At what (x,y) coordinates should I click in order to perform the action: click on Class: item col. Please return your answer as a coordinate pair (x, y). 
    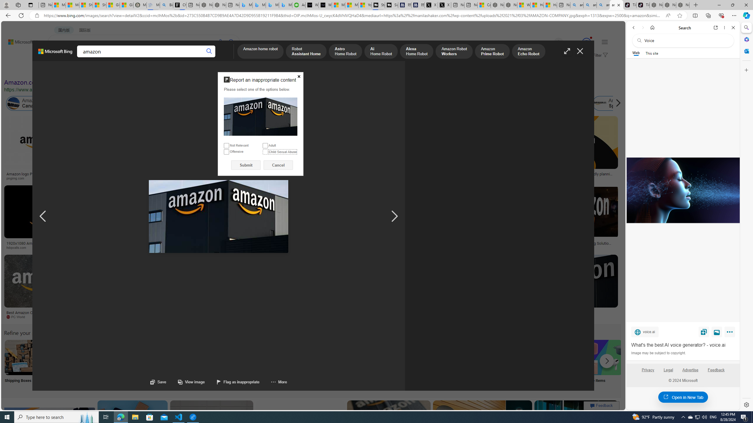
    Looking at the image, I should click on (612, 103).